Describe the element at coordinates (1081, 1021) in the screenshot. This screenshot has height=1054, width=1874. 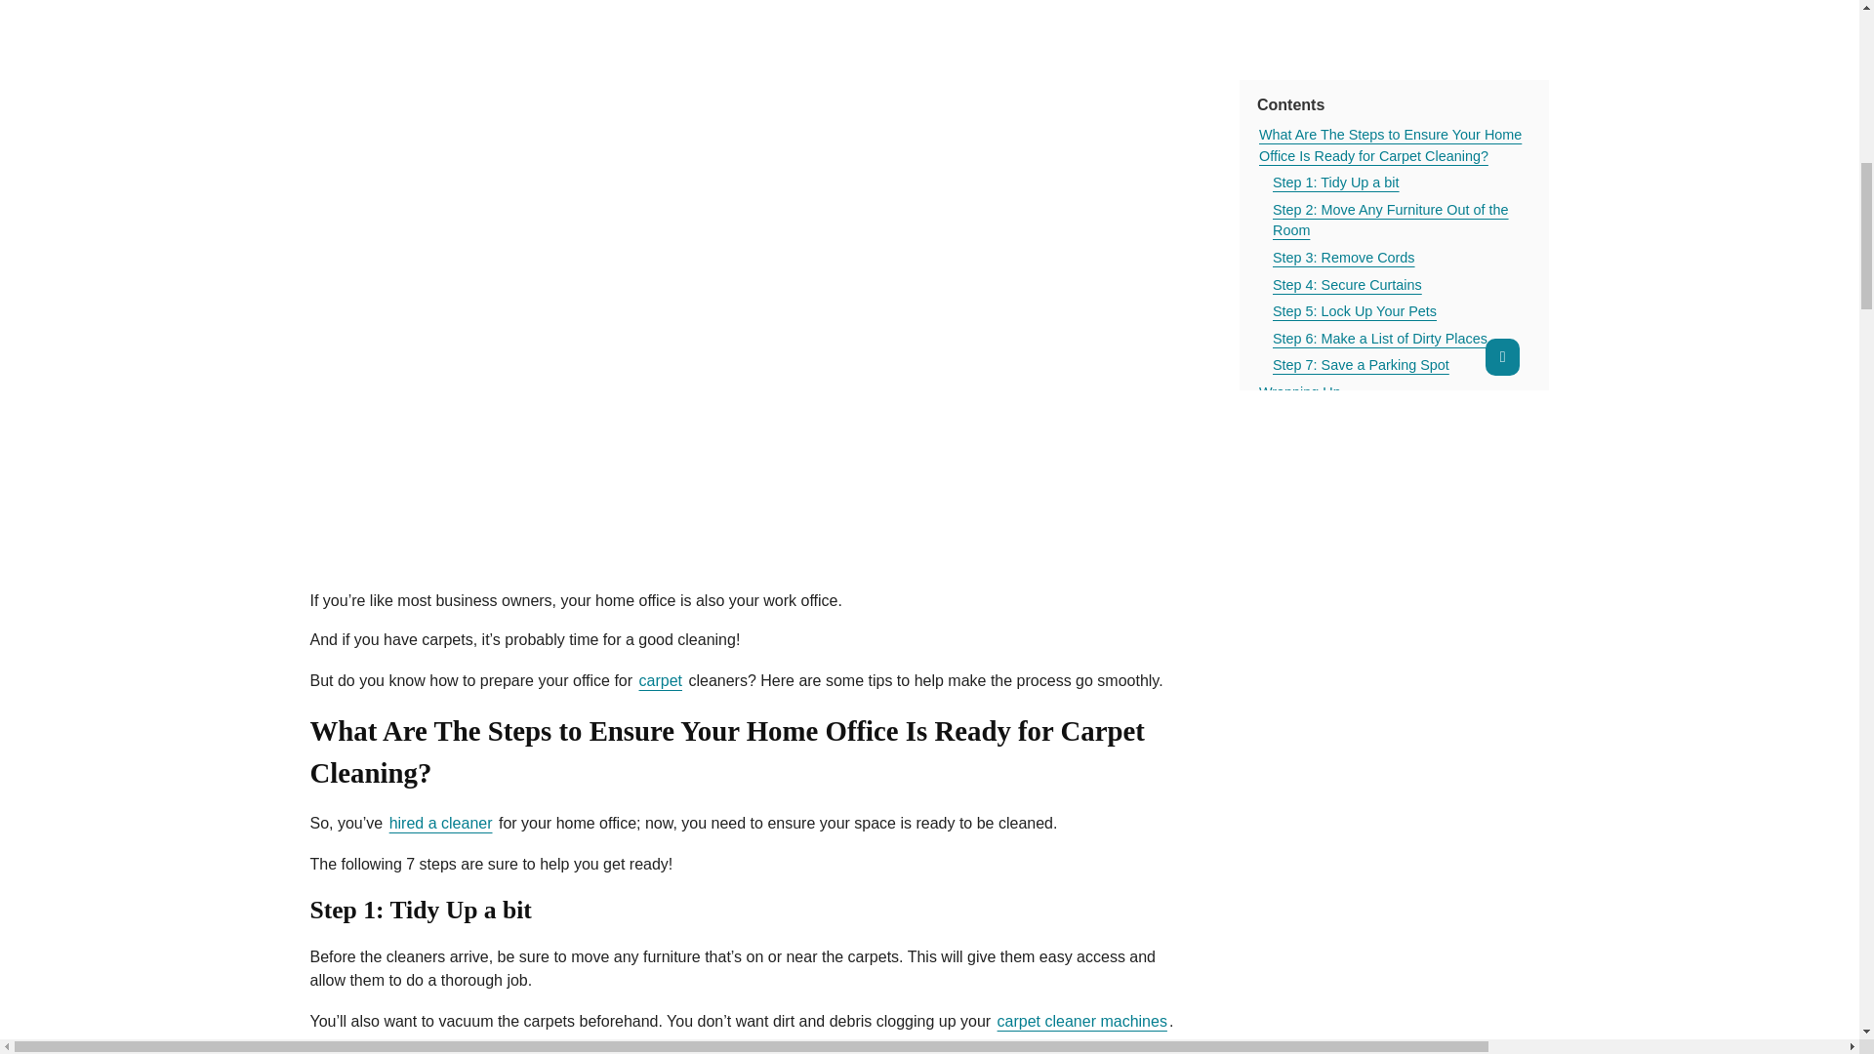
I see `carpet cleaner machines` at that location.